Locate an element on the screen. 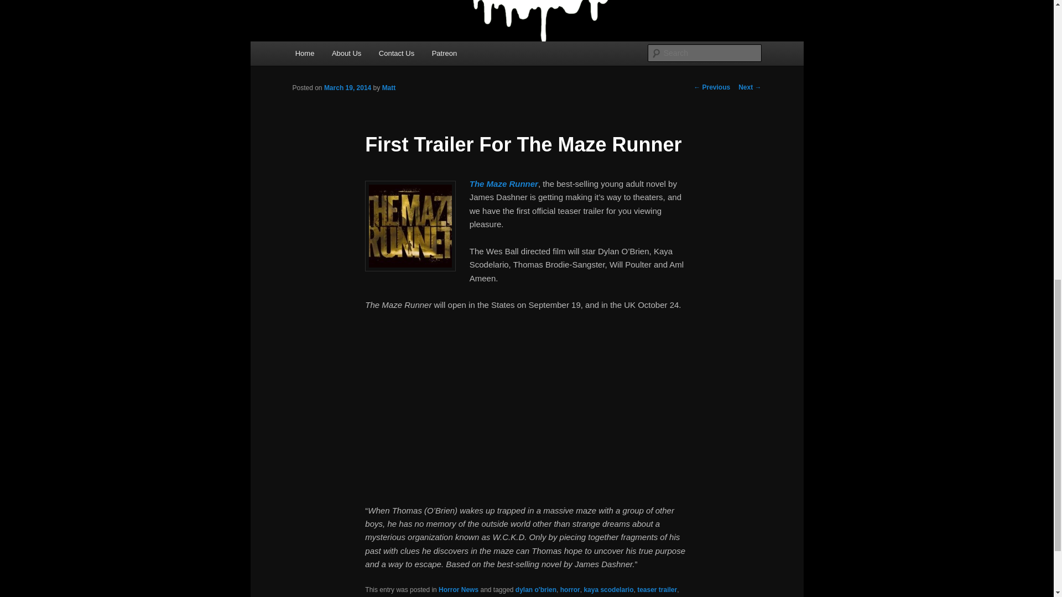 The image size is (1062, 597). View all posts by Matt is located at coordinates (389, 88).